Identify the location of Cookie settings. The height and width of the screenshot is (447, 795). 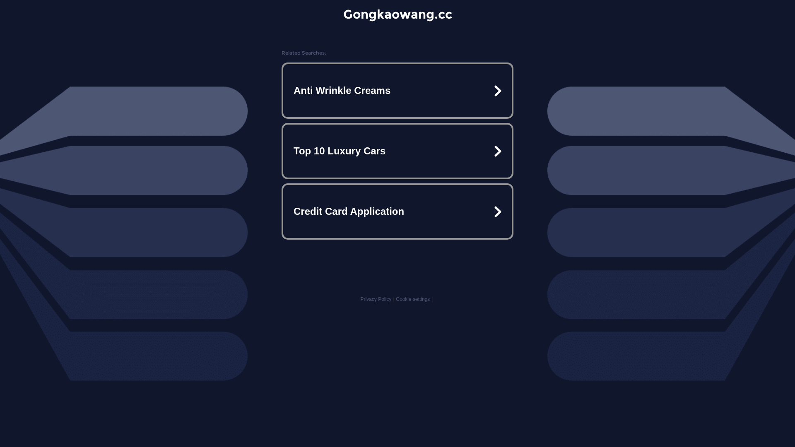
(413, 299).